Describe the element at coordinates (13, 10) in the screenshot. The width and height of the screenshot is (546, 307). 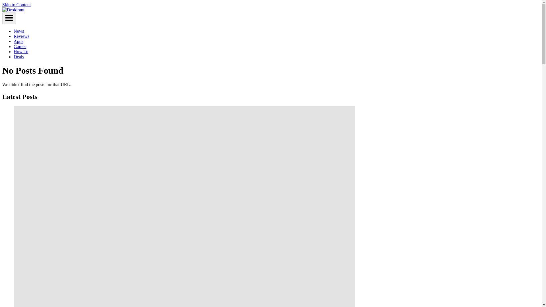
I see `Droidrant` at that location.